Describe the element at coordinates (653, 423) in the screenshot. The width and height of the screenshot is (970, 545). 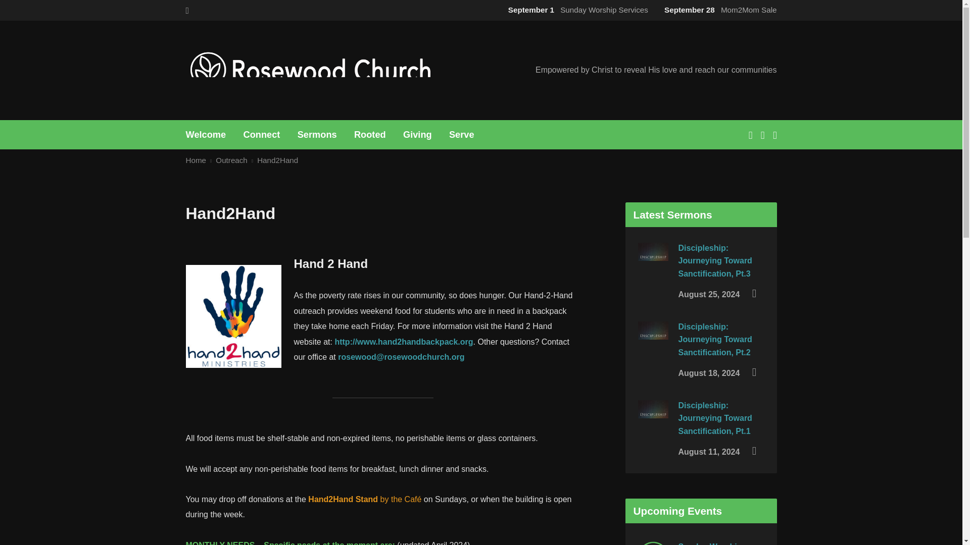
I see `Discipleship: Journeying Toward Sanctification, Pt.1` at that location.